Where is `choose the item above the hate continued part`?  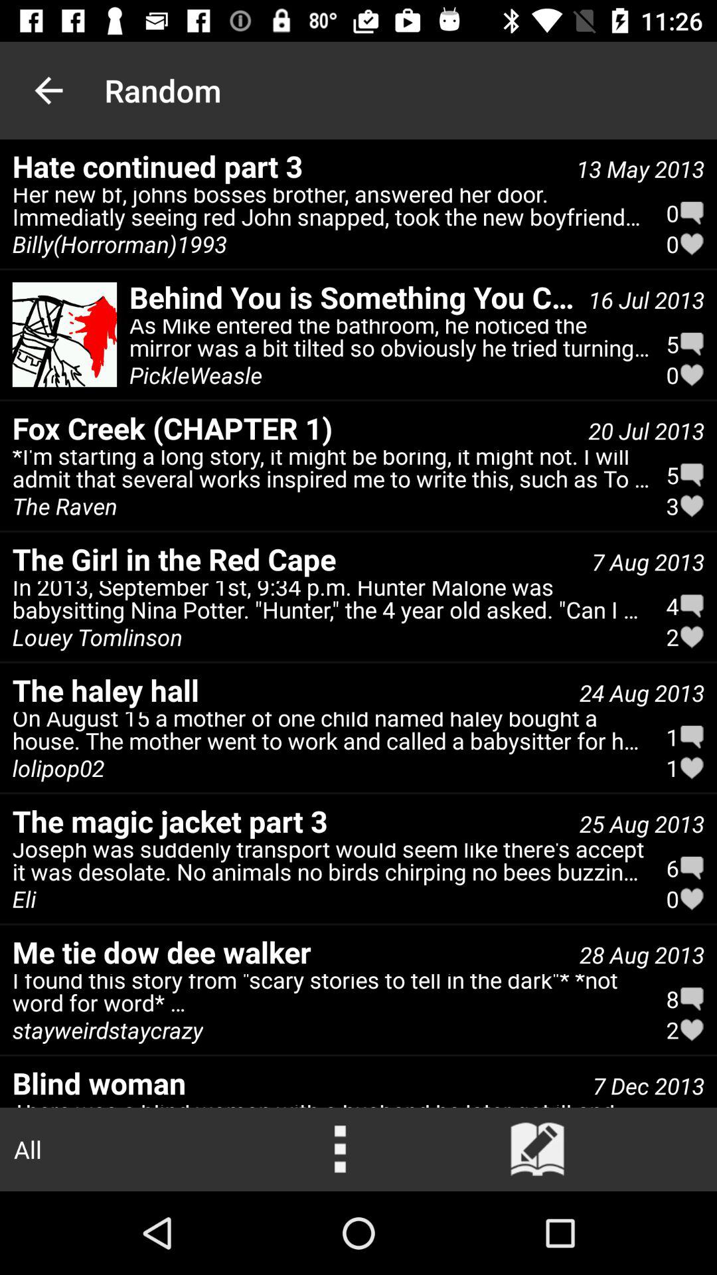
choose the item above the hate continued part is located at coordinates (48, 90).